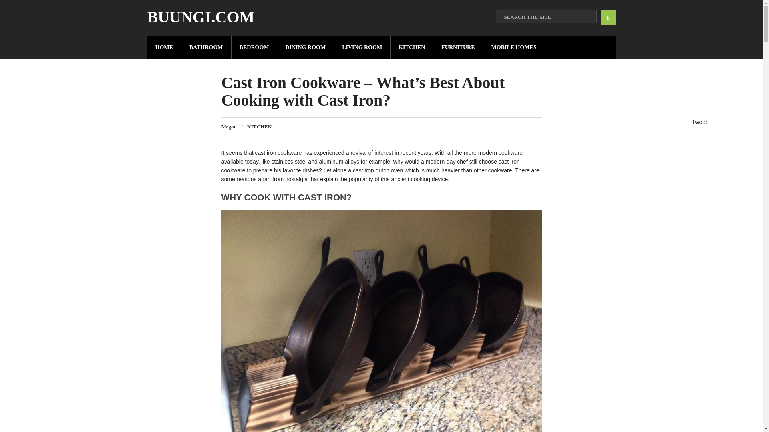  Describe the element at coordinates (514, 47) in the screenshot. I see `MOBILE HOMES` at that location.